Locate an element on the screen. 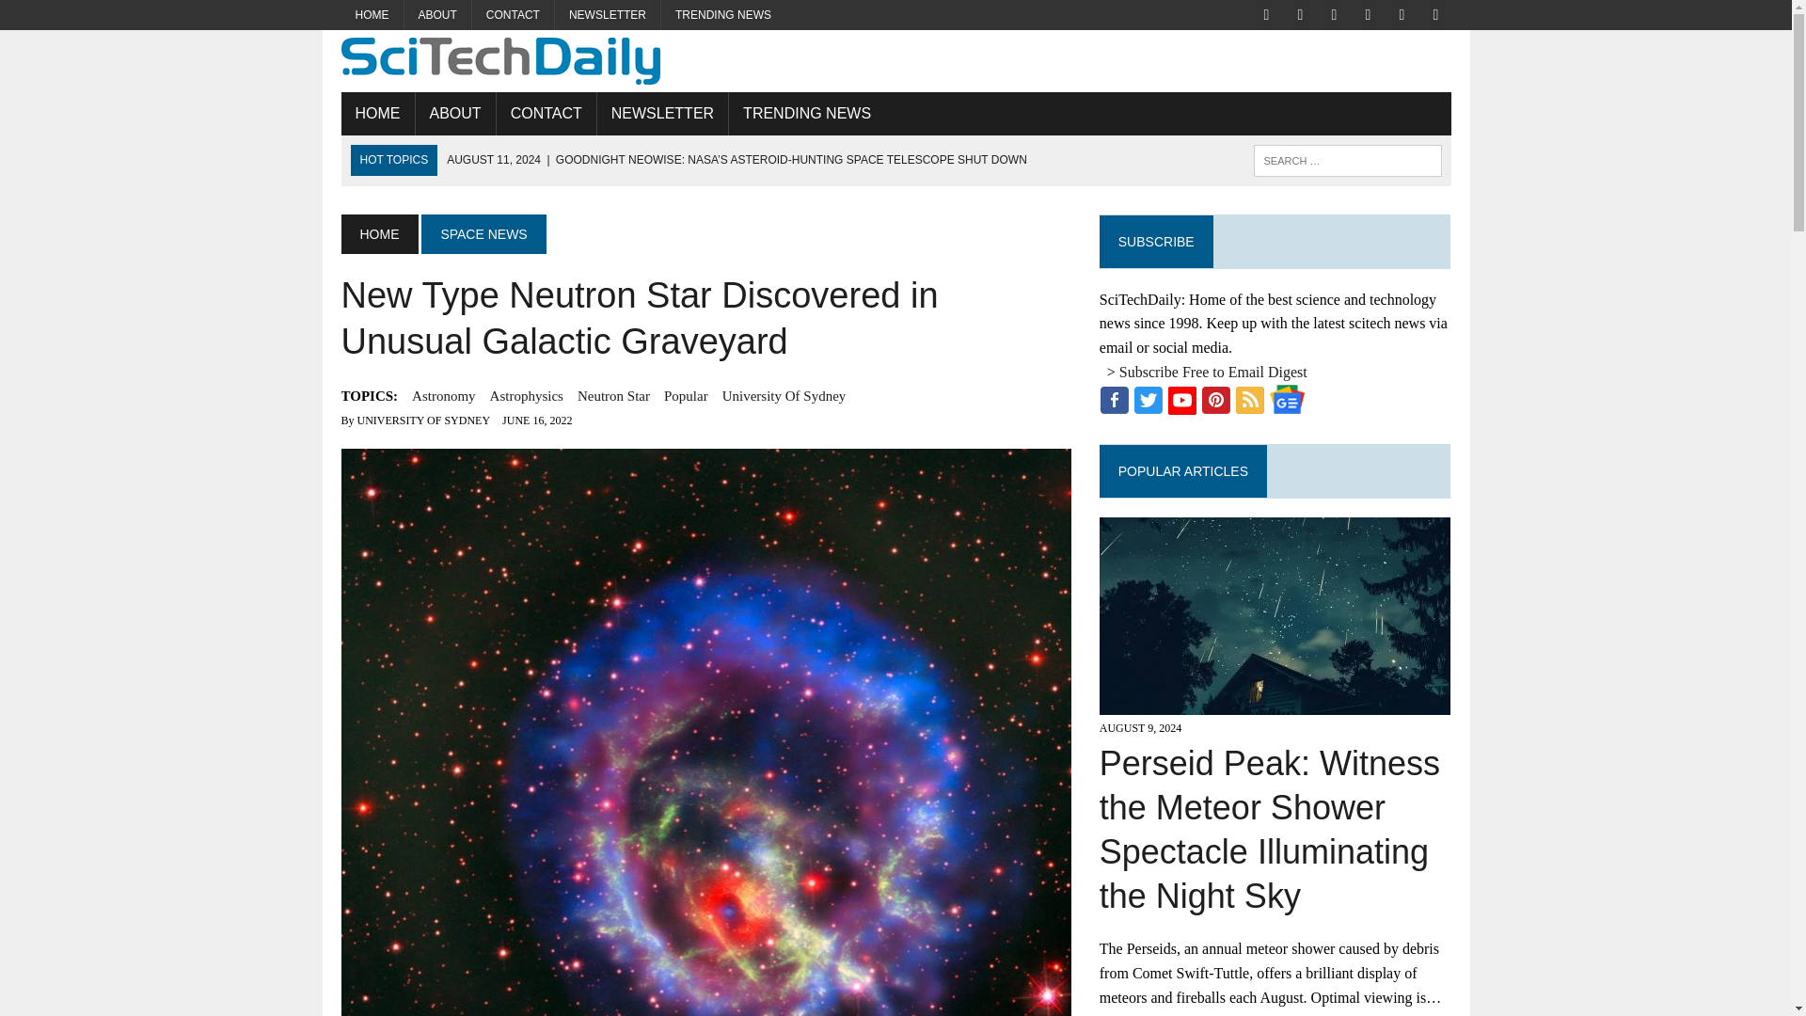 Image resolution: width=1806 pixels, height=1016 pixels. About SciTechDaily is located at coordinates (455, 113).